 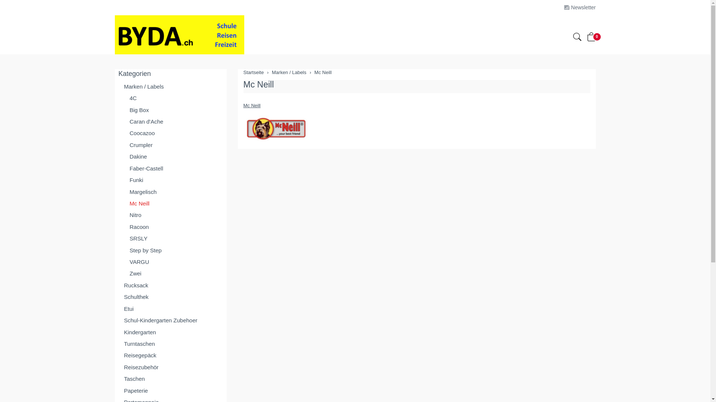 What do you see at coordinates (171, 297) in the screenshot?
I see `Schulthek` at bounding box center [171, 297].